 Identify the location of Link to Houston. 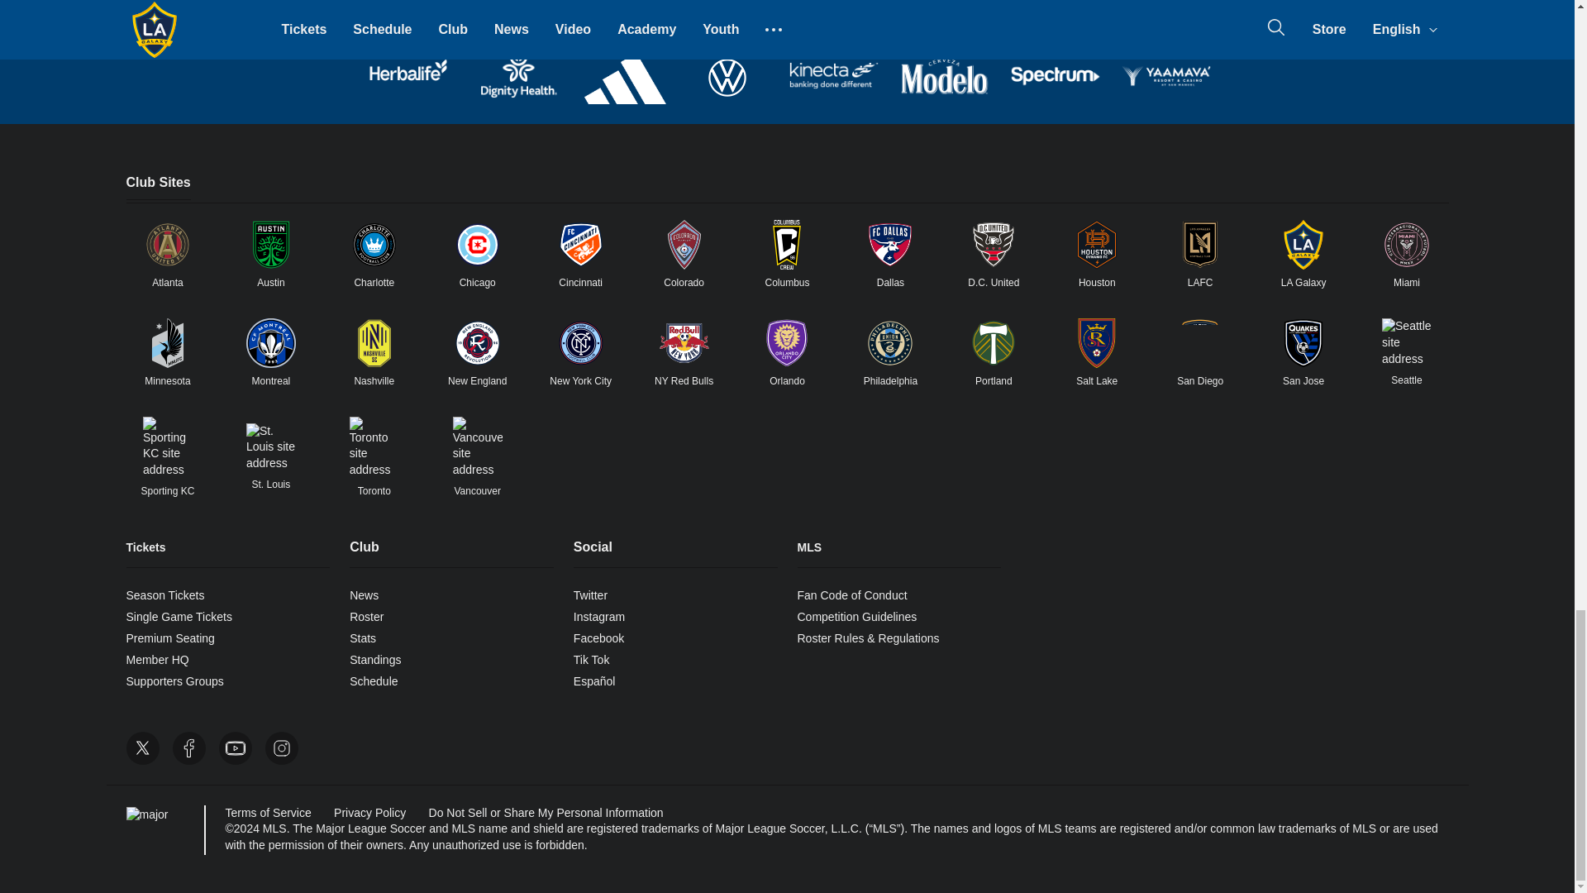
(1097, 245).